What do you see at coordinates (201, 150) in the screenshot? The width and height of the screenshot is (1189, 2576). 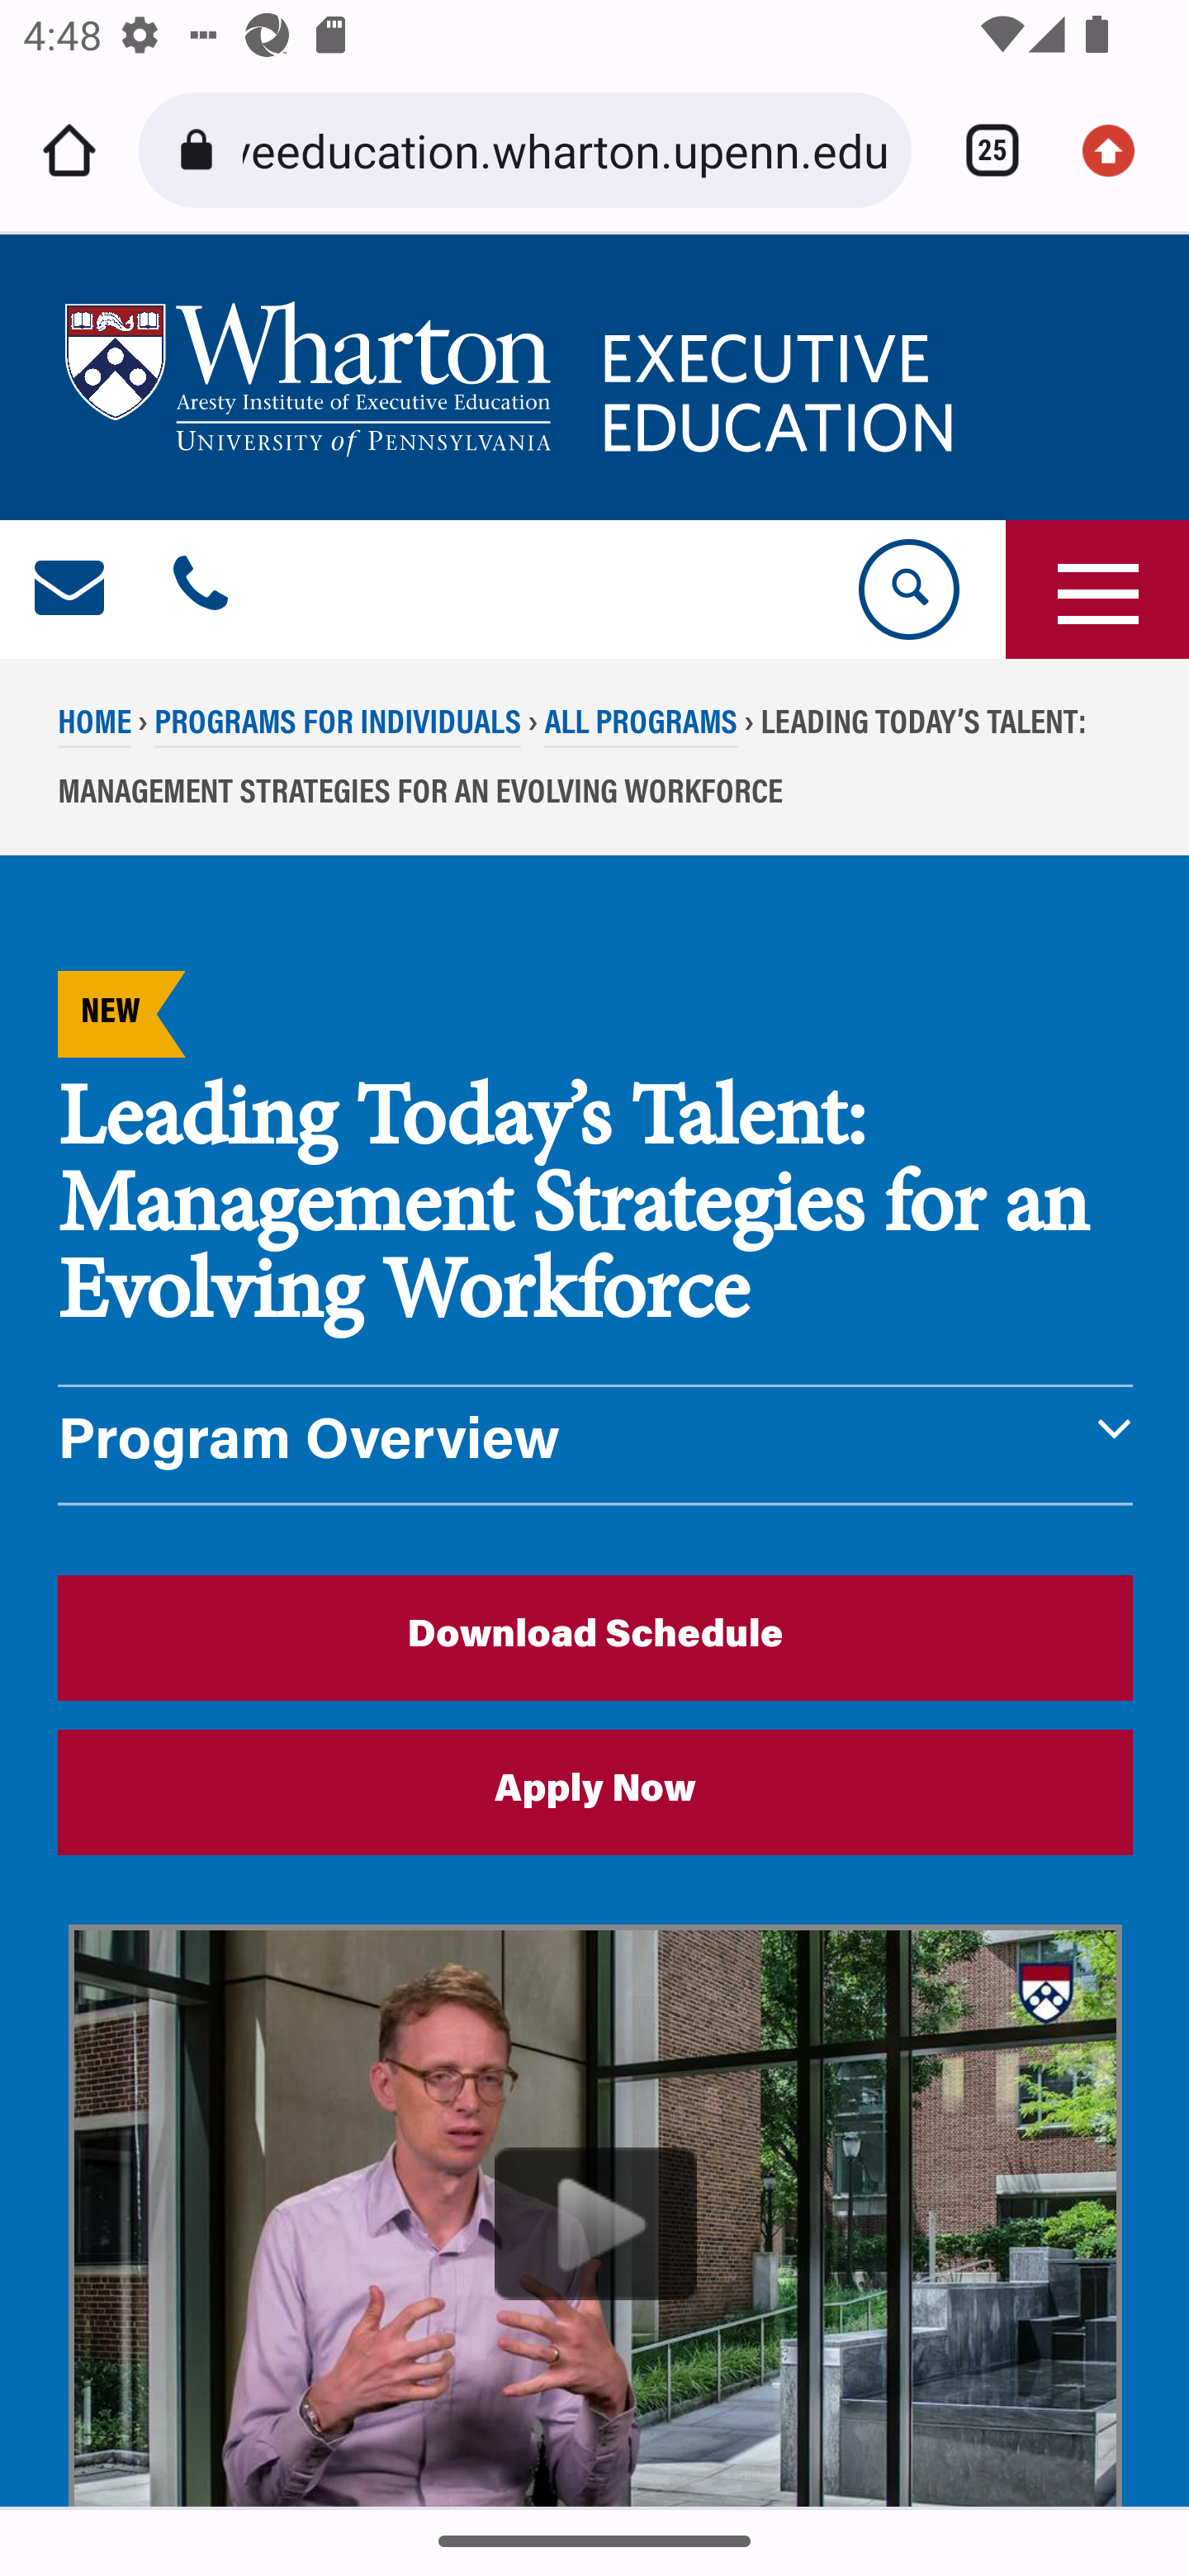 I see `Connection is secure` at bounding box center [201, 150].